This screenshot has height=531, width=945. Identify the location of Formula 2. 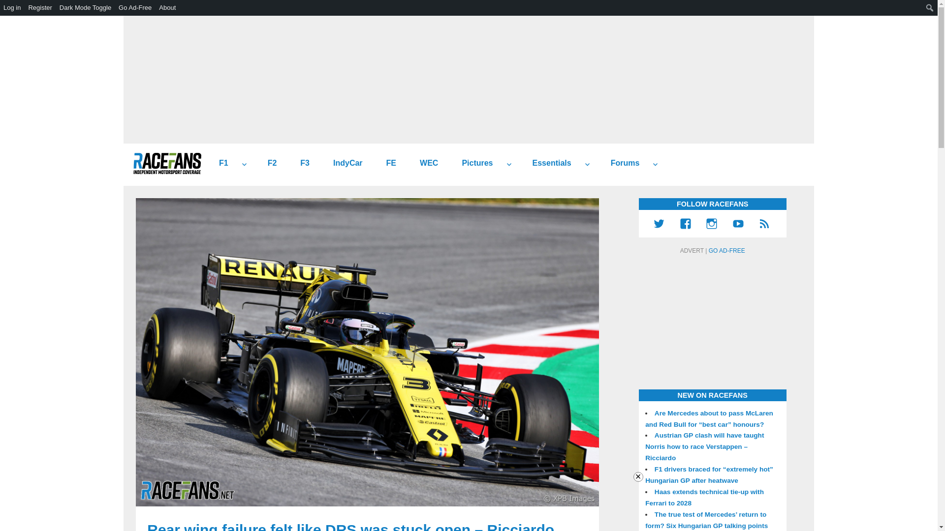
(269, 163).